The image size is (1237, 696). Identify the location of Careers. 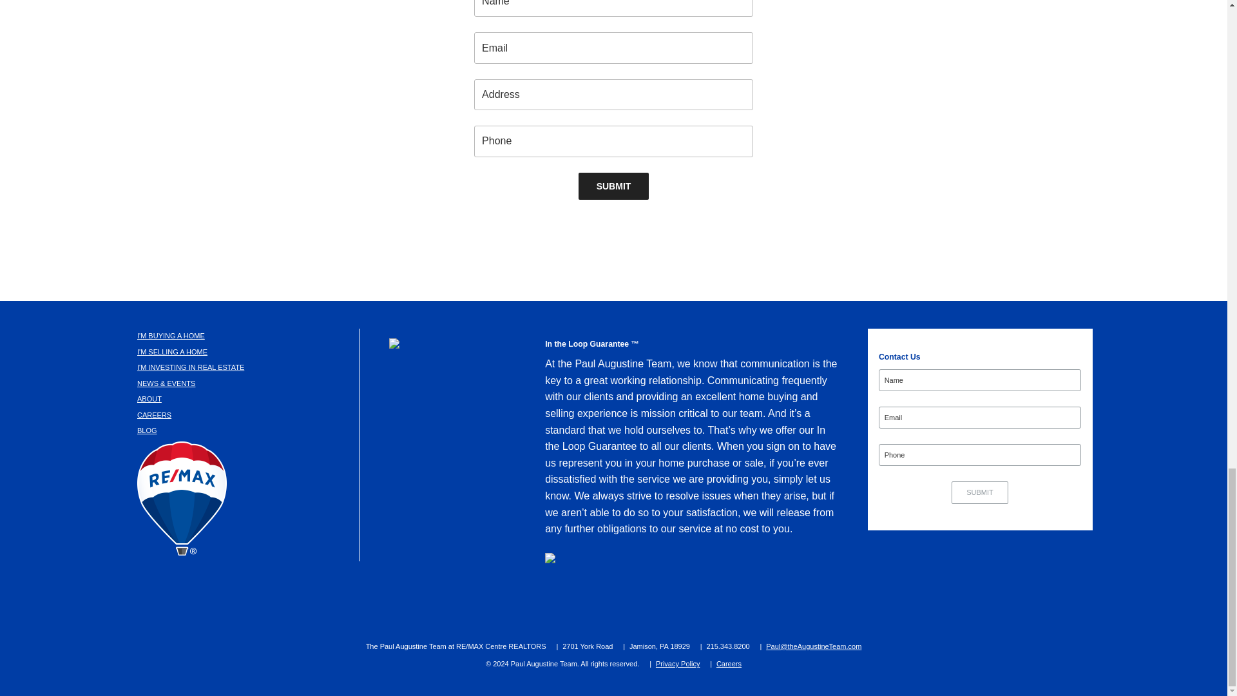
(728, 663).